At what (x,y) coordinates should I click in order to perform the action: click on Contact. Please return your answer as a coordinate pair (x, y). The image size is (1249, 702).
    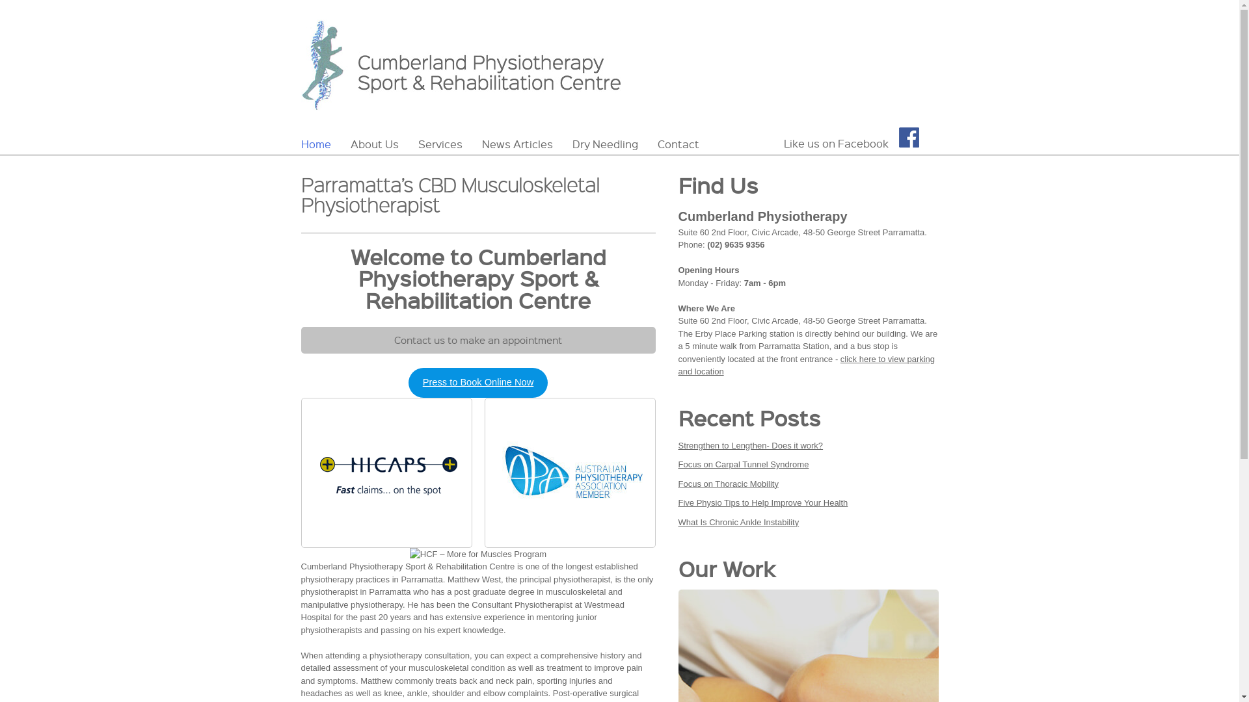
    Looking at the image, I should click on (678, 143).